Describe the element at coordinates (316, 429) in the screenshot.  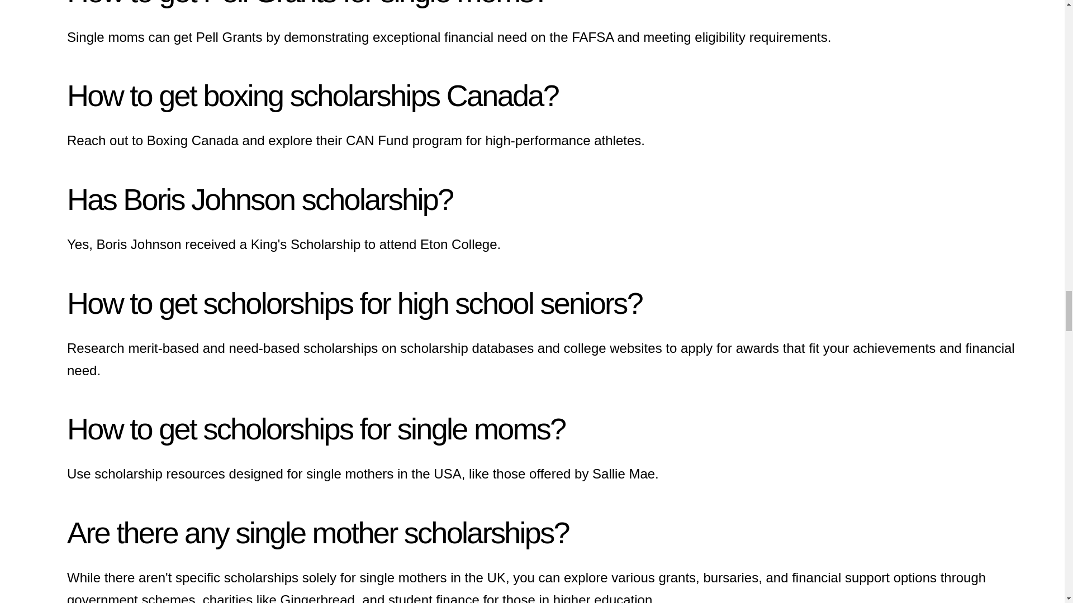
I see `How to get scholorships for single moms?` at that location.